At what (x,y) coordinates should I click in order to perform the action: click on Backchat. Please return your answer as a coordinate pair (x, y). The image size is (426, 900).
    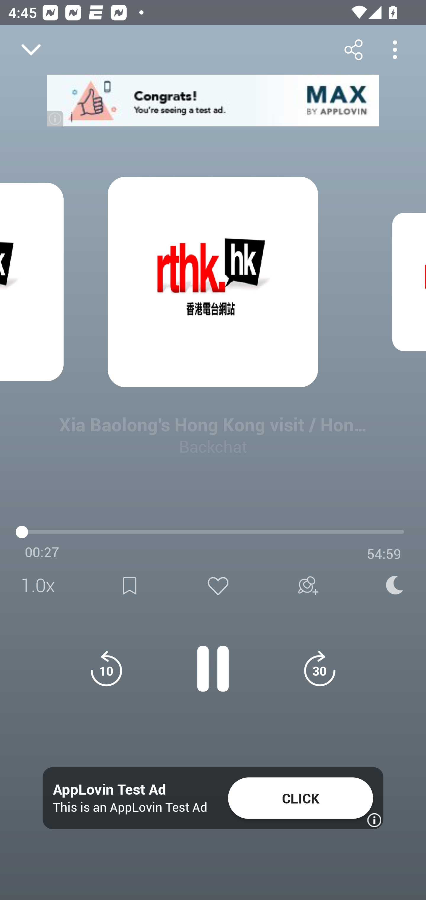
    Looking at the image, I should click on (213, 446).